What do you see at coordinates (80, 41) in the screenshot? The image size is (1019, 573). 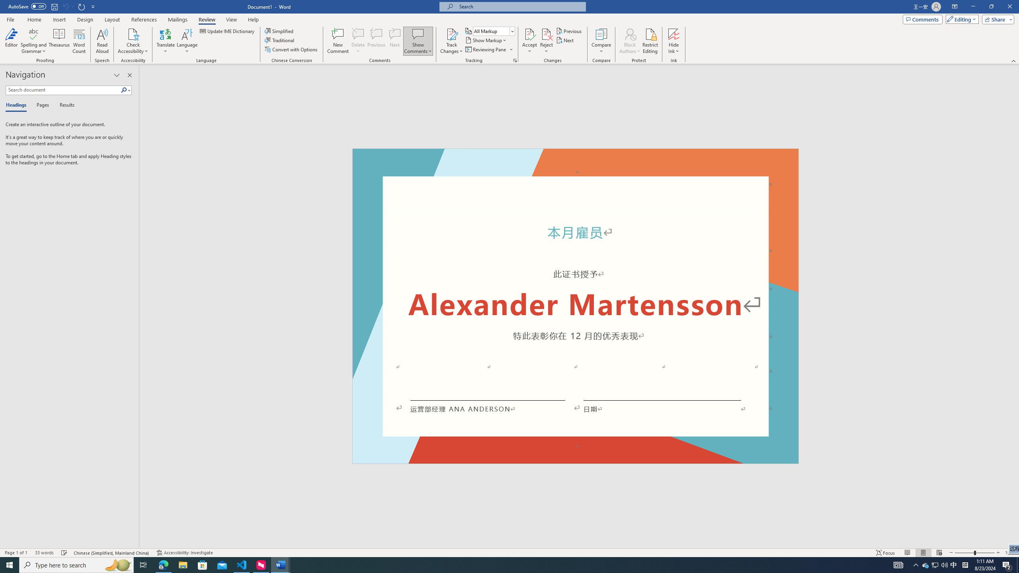 I see `Word Count` at bounding box center [80, 41].